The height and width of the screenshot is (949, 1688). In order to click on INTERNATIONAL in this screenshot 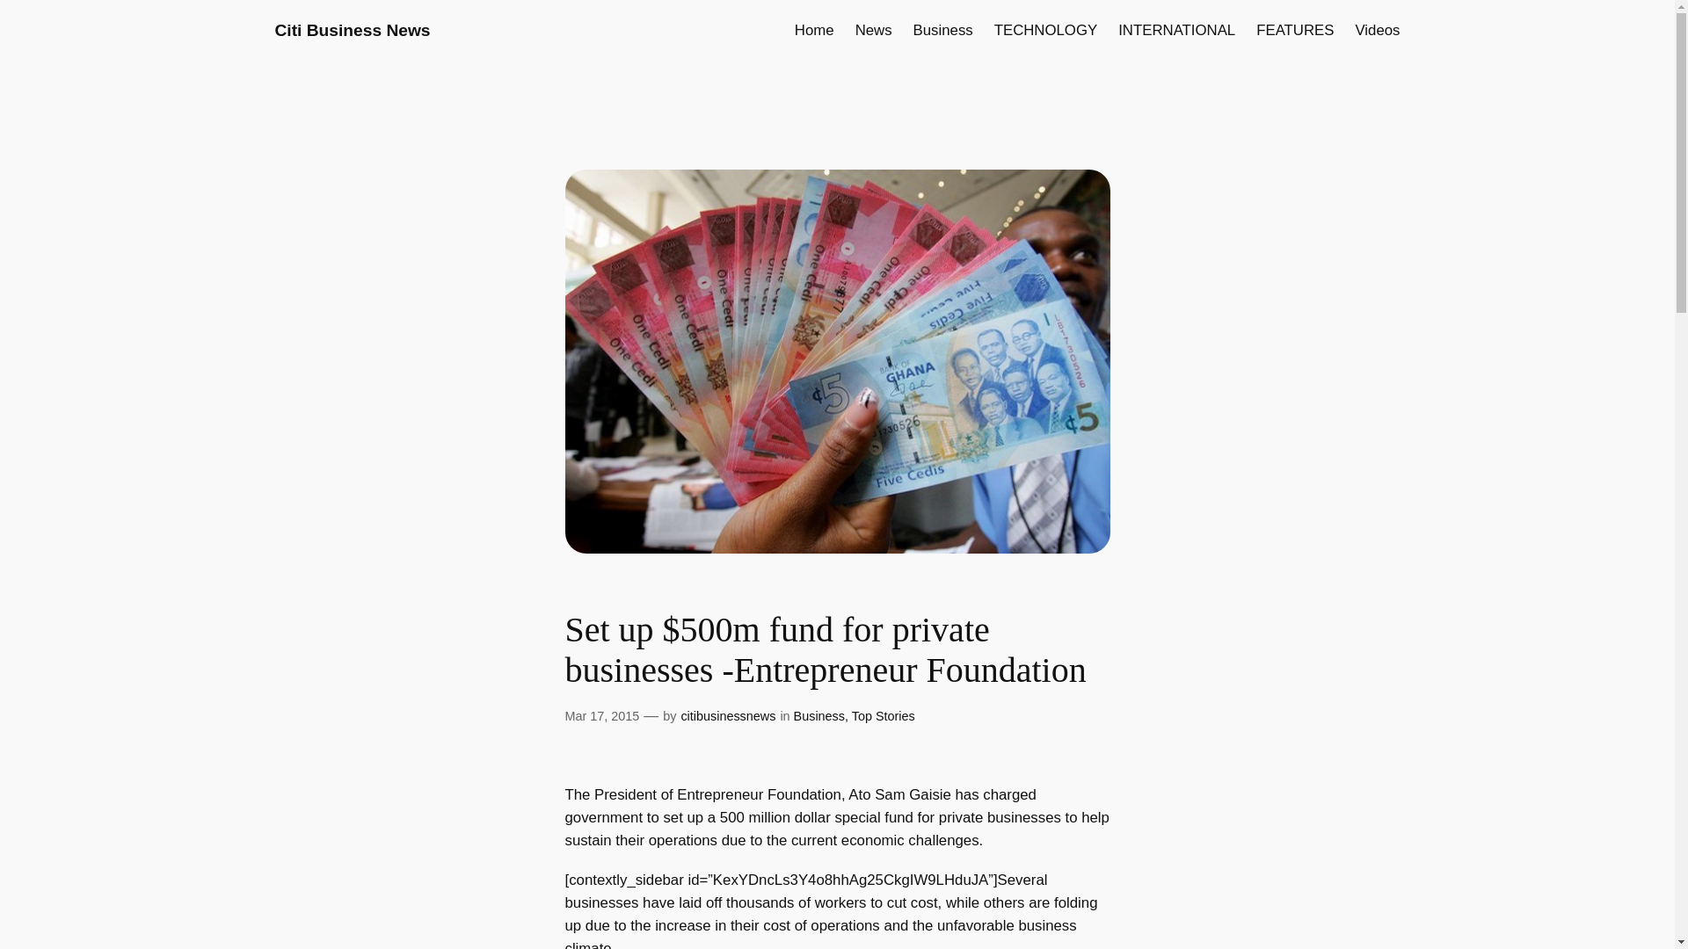, I will do `click(1176, 30)`.